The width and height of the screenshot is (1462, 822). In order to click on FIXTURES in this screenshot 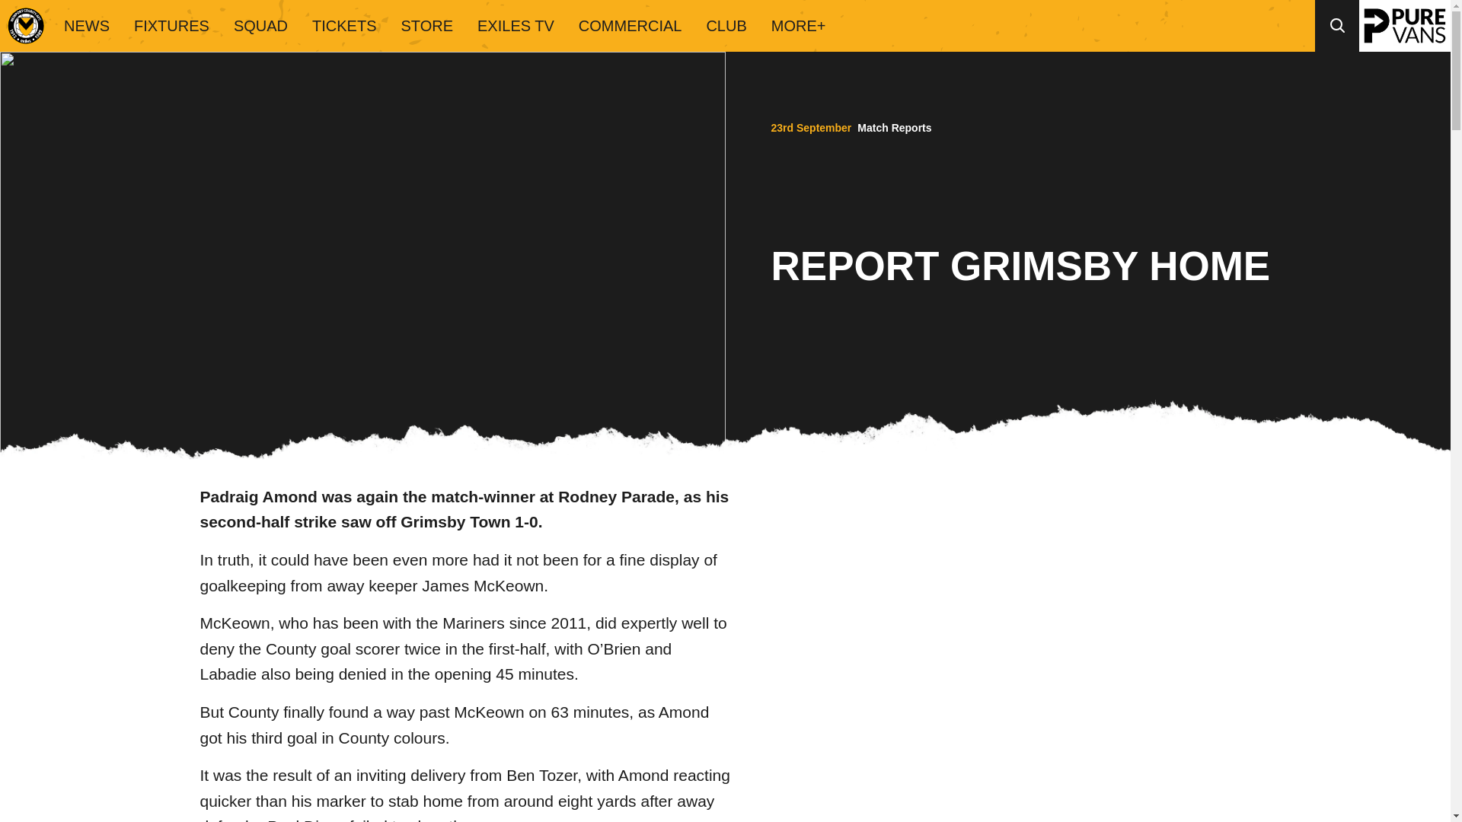, I will do `click(171, 26)`.